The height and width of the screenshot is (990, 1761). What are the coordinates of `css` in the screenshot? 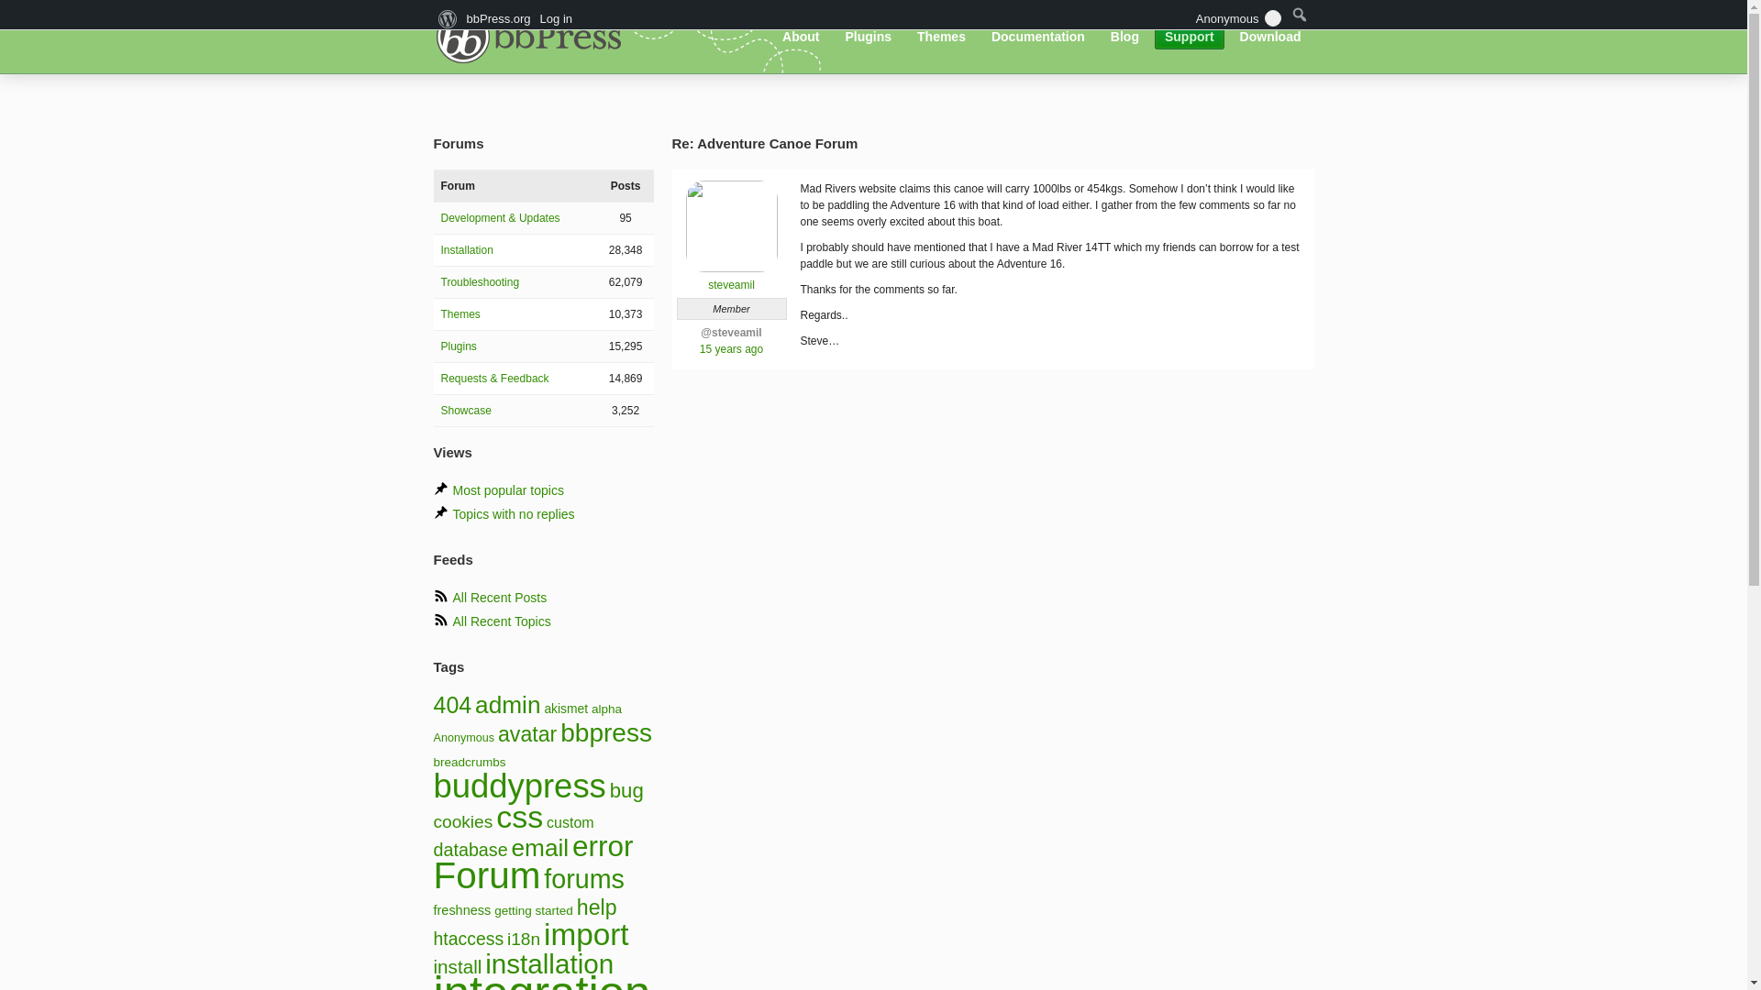 It's located at (519, 816).